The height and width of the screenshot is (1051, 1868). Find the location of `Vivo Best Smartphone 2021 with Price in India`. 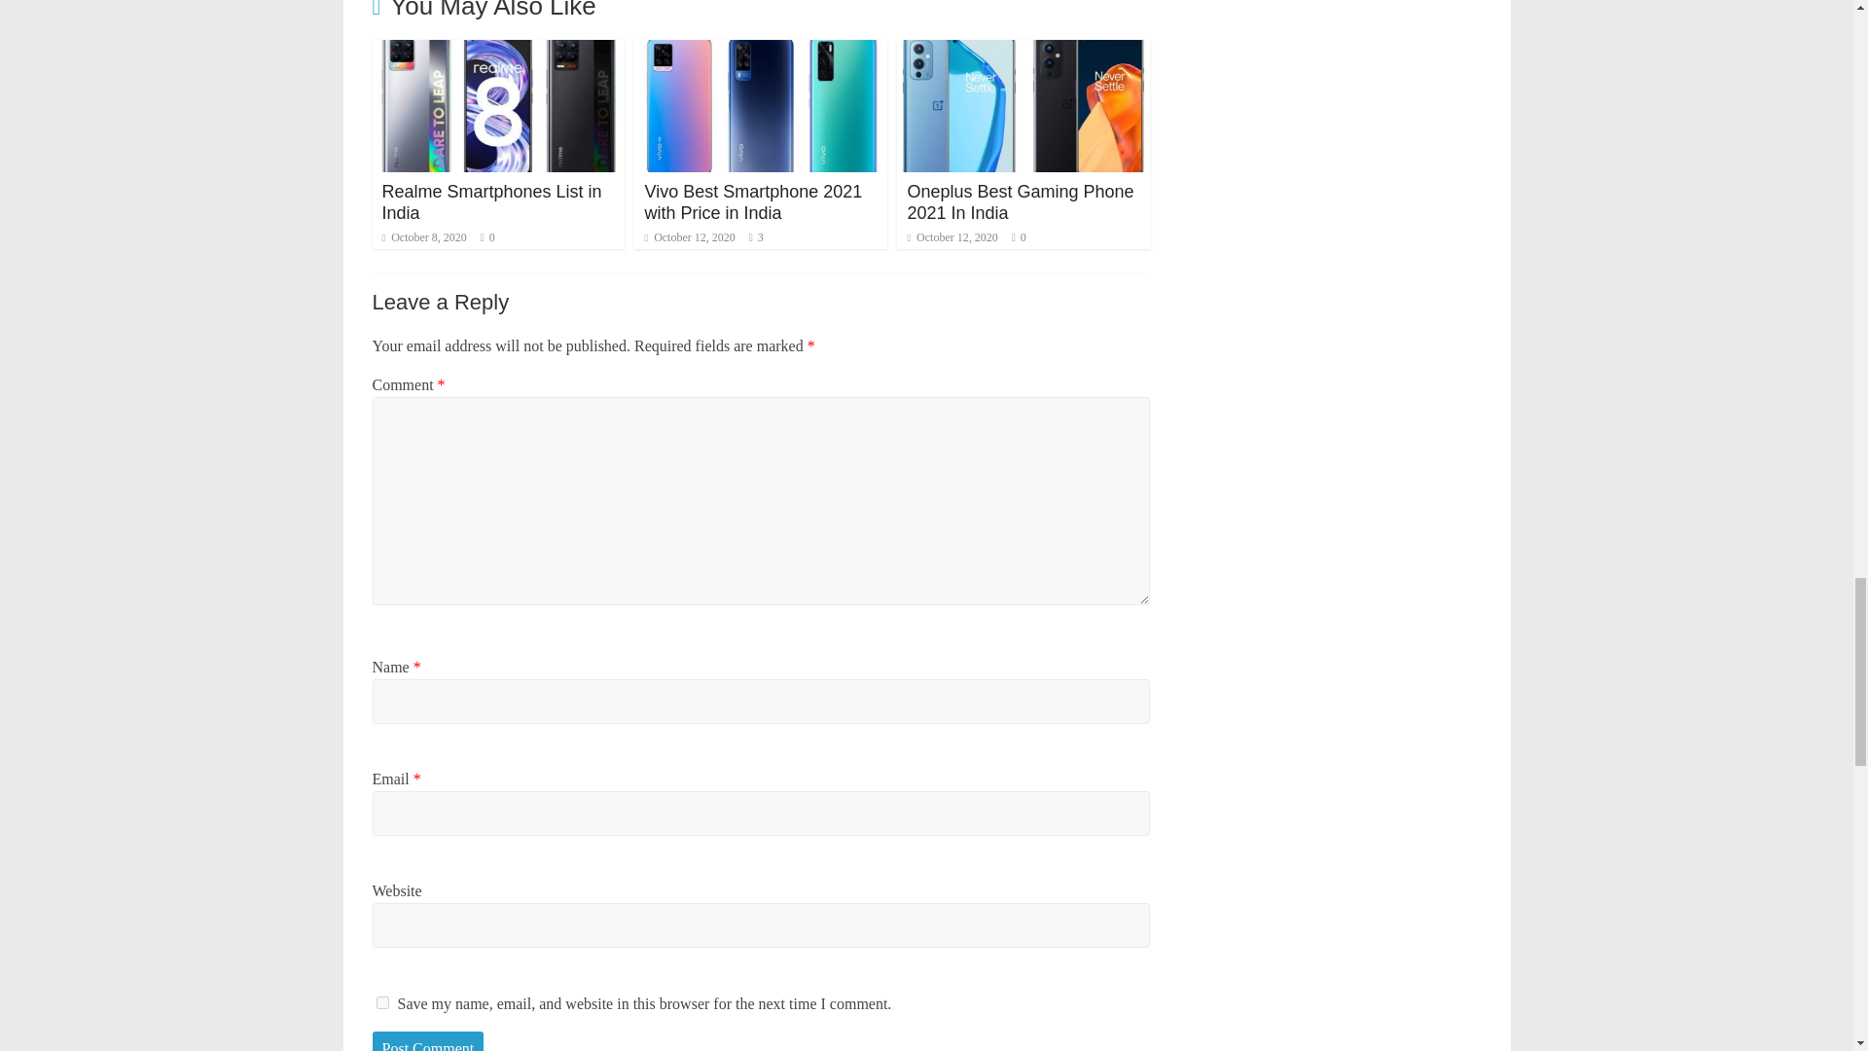

Vivo Best Smartphone 2021 with Price in India is located at coordinates (753, 201).